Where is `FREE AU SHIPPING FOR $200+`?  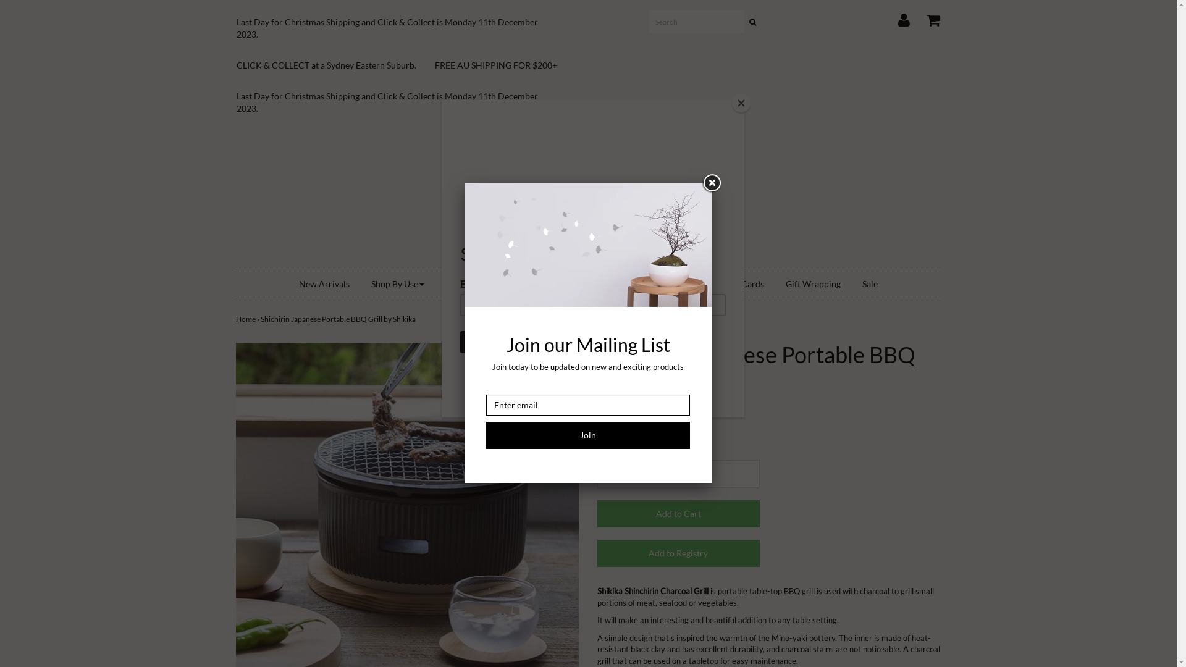
FREE AU SHIPPING FOR $200+ is located at coordinates (505, 65).